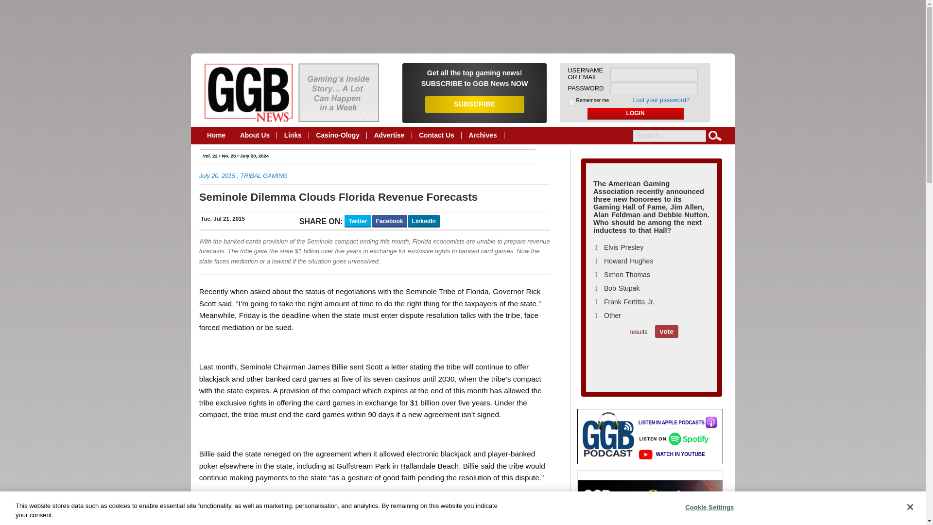 The image size is (933, 525). What do you see at coordinates (474, 78) in the screenshot?
I see `Subscribe` at bounding box center [474, 78].